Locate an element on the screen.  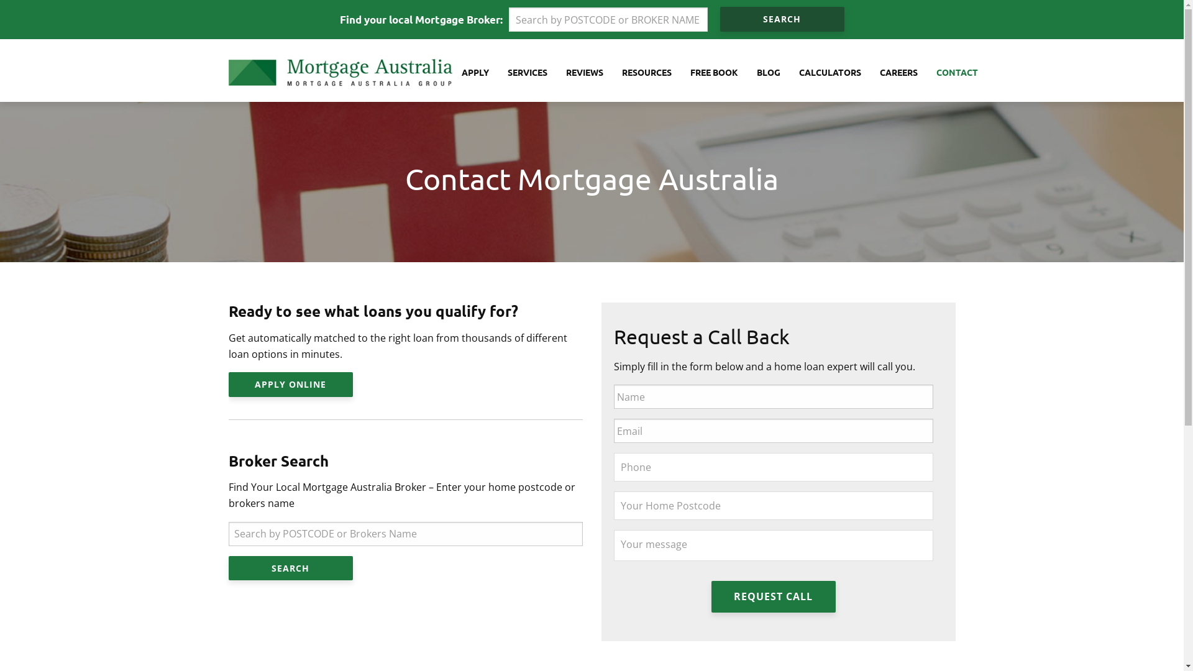
SEARCH is located at coordinates (782, 19).